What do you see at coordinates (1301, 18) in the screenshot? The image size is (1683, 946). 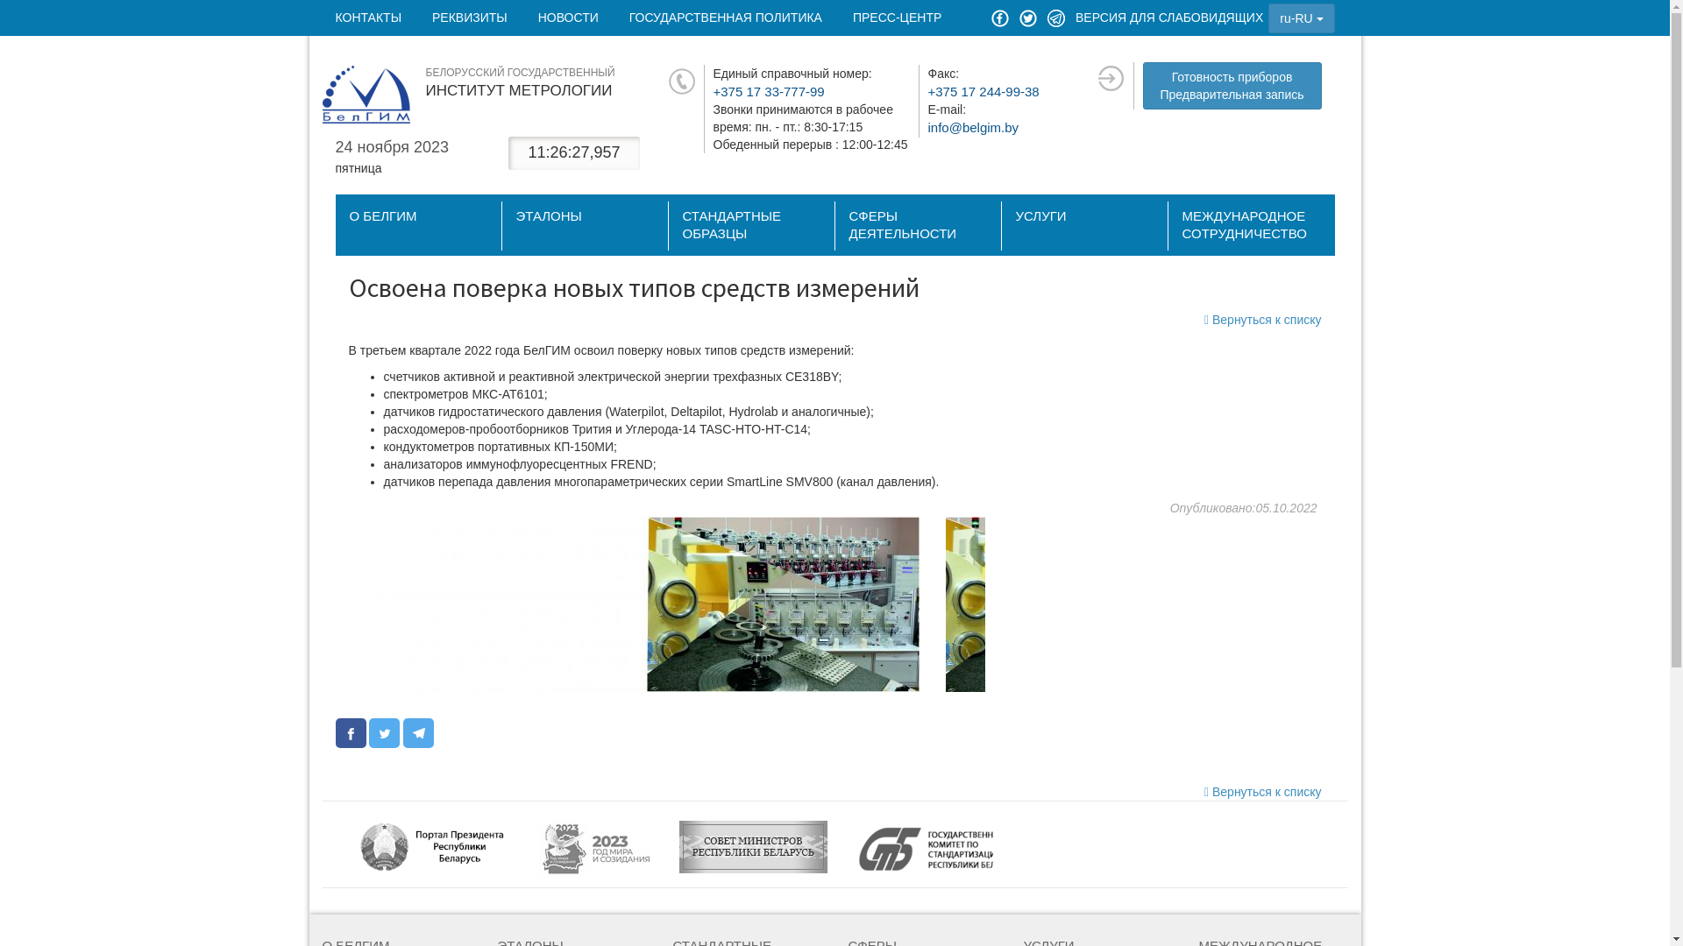 I see `ru-RU` at bounding box center [1301, 18].